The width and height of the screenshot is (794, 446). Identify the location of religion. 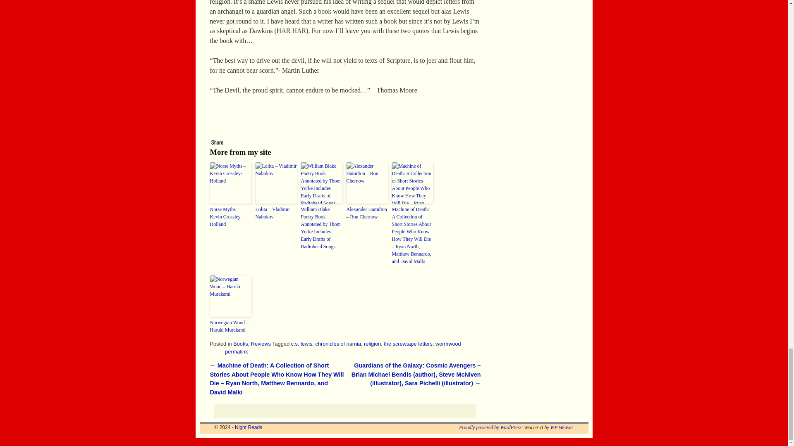
(372, 344).